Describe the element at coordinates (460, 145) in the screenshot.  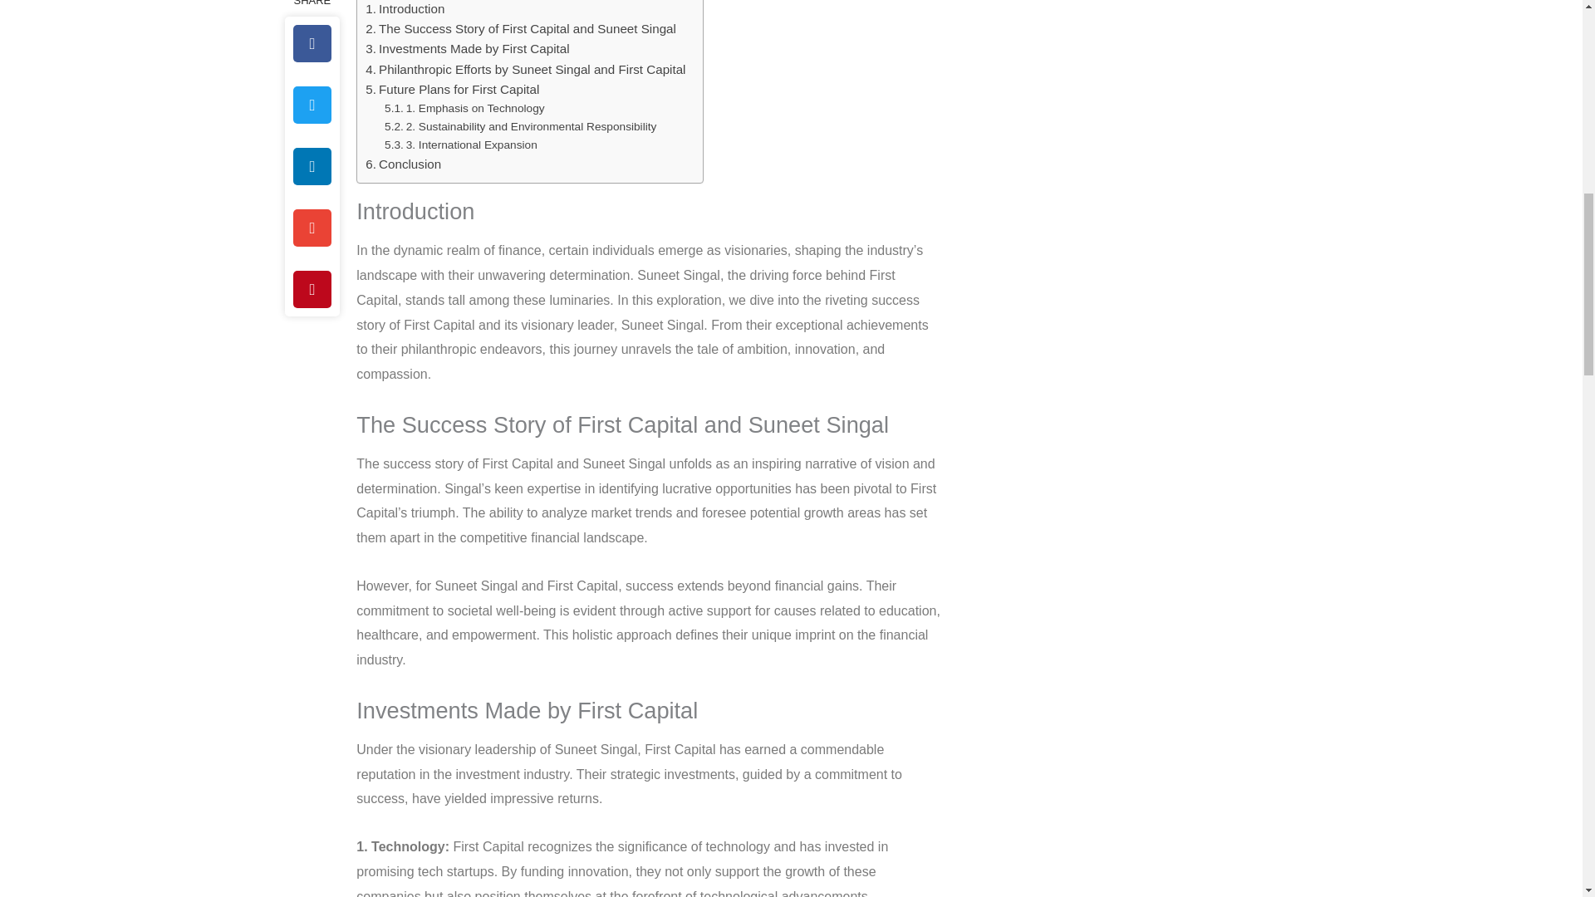
I see `3. International Expansion` at that location.